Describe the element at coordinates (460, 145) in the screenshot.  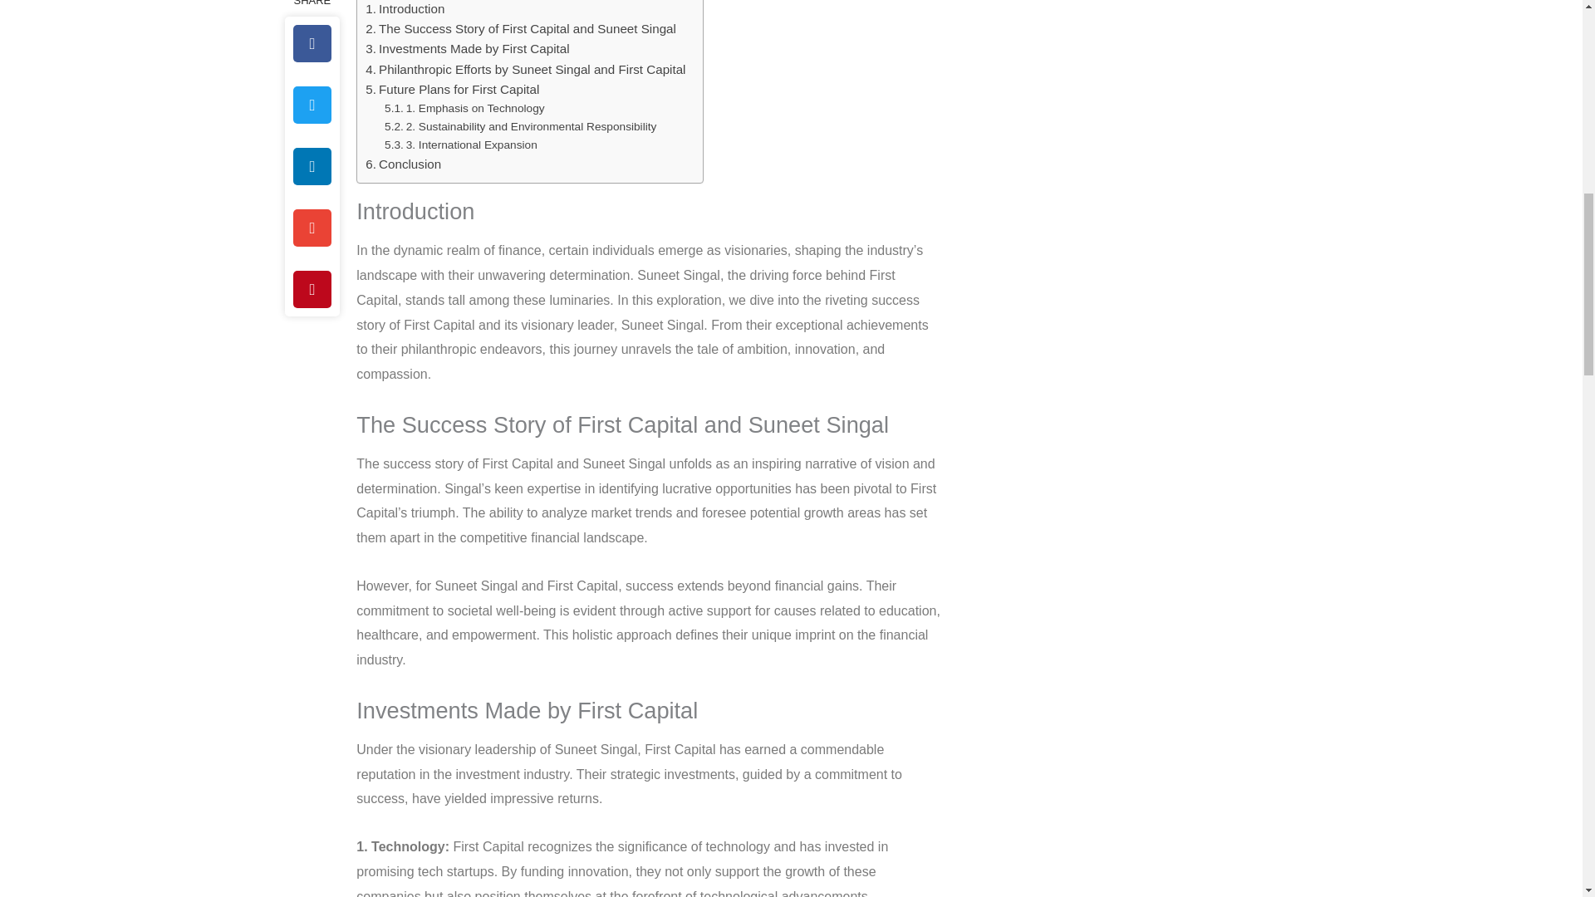
I see `3. International Expansion` at that location.